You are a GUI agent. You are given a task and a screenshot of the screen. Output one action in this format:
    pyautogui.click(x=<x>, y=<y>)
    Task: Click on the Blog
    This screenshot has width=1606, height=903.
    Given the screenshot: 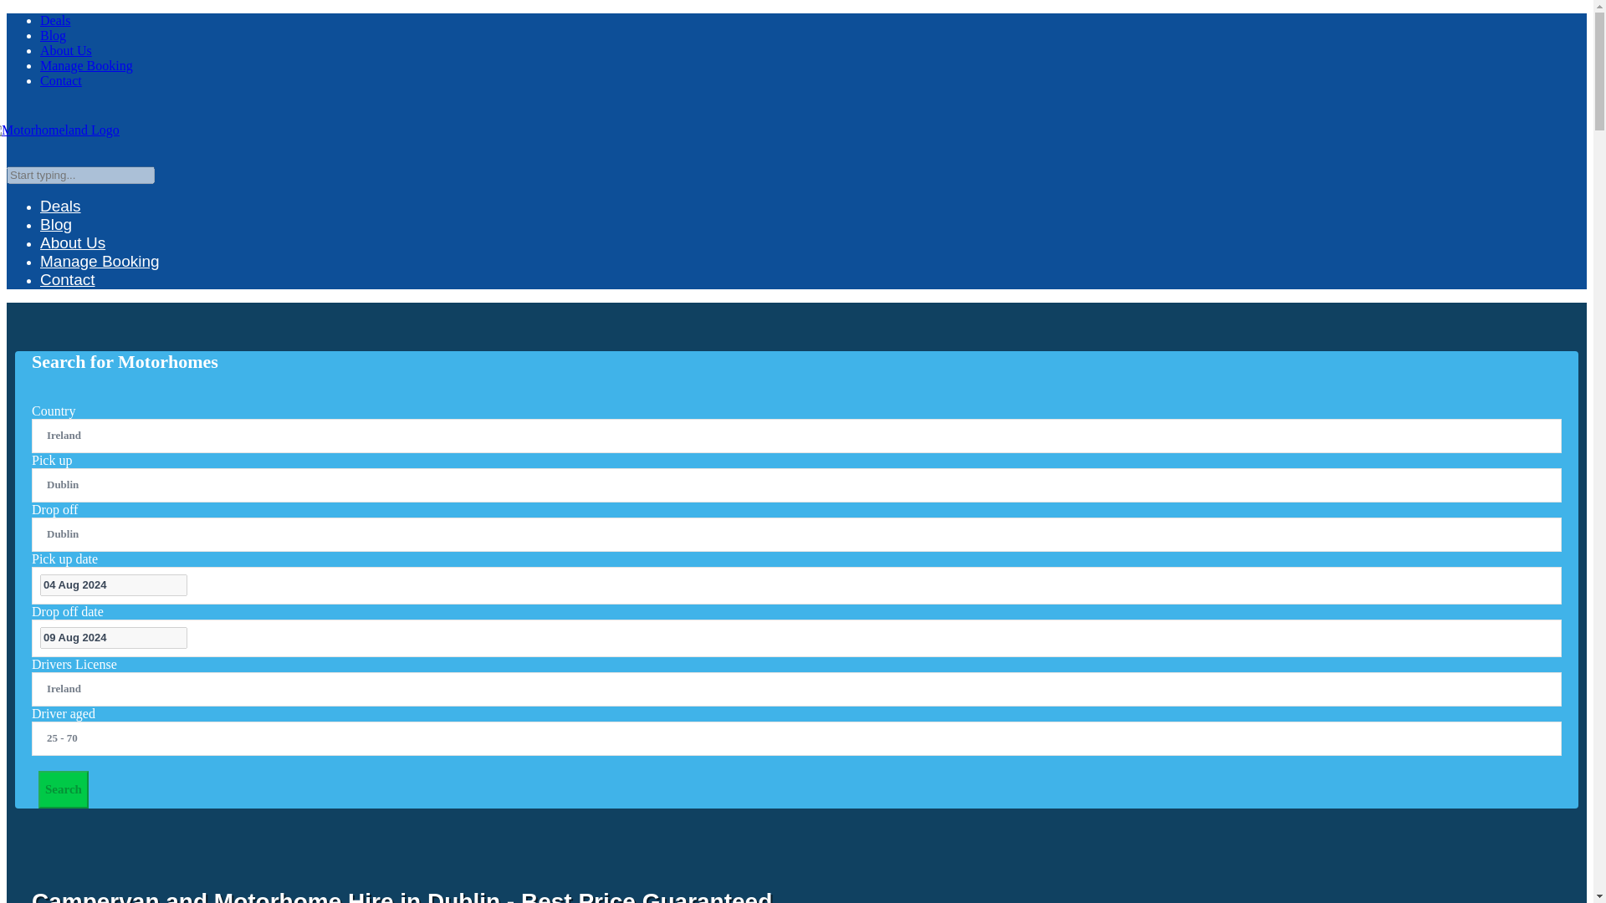 What is the action you would take?
    pyautogui.click(x=56, y=246)
    